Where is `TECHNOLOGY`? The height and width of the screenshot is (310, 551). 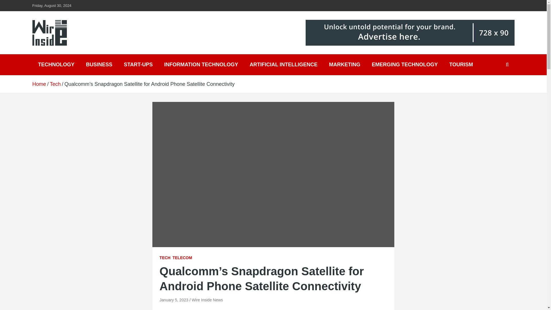
TECHNOLOGY is located at coordinates (56, 65).